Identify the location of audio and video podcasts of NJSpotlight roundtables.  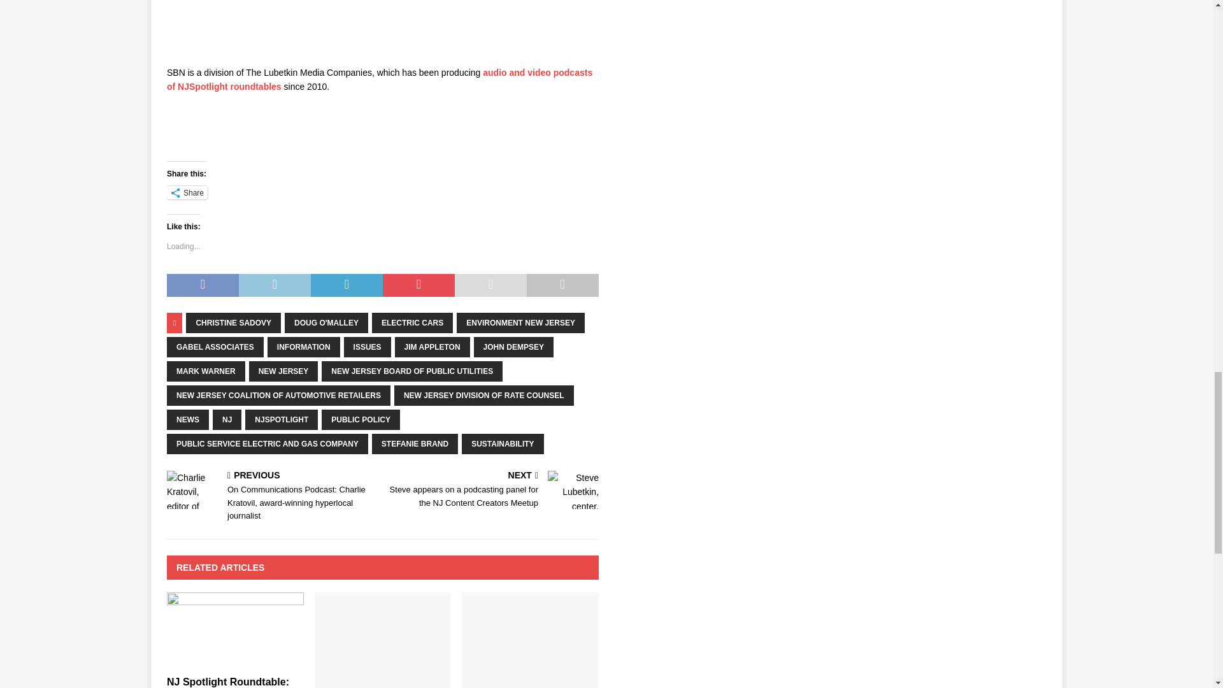
(379, 79).